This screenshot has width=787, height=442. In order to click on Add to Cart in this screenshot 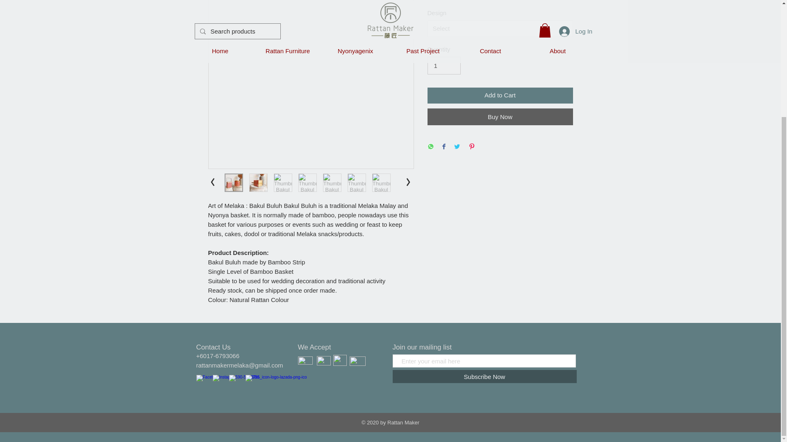, I will do `click(500, 95)`.